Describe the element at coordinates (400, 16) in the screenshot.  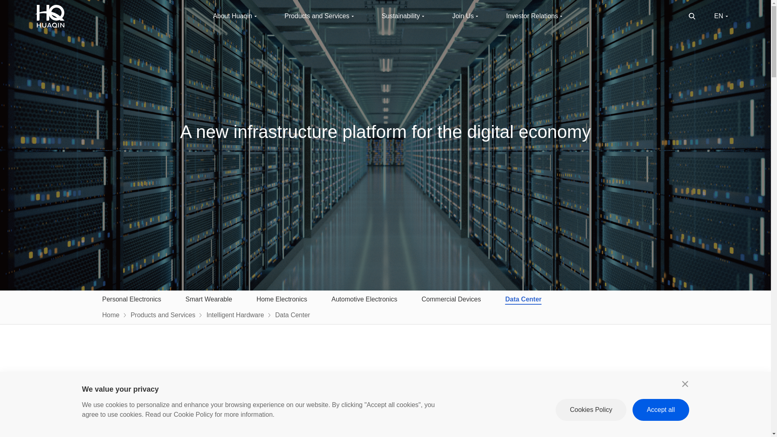
I see `Sustainability` at that location.